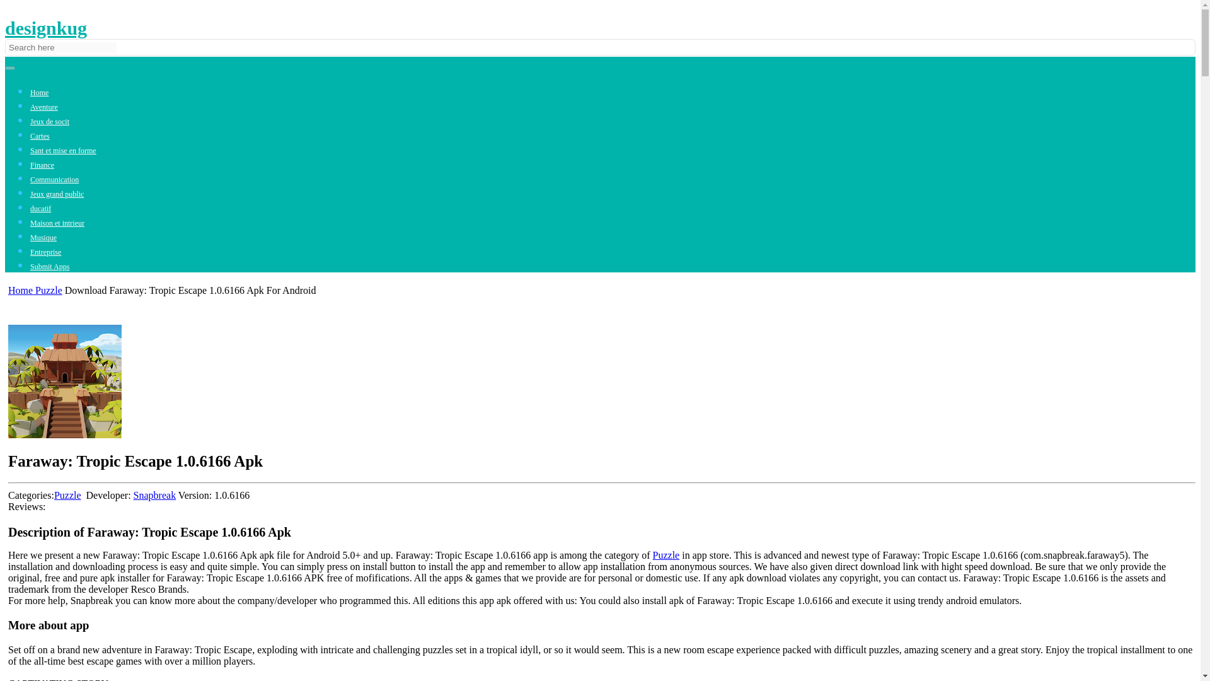 The image size is (1210, 681). What do you see at coordinates (43, 238) in the screenshot?
I see `Musique` at bounding box center [43, 238].